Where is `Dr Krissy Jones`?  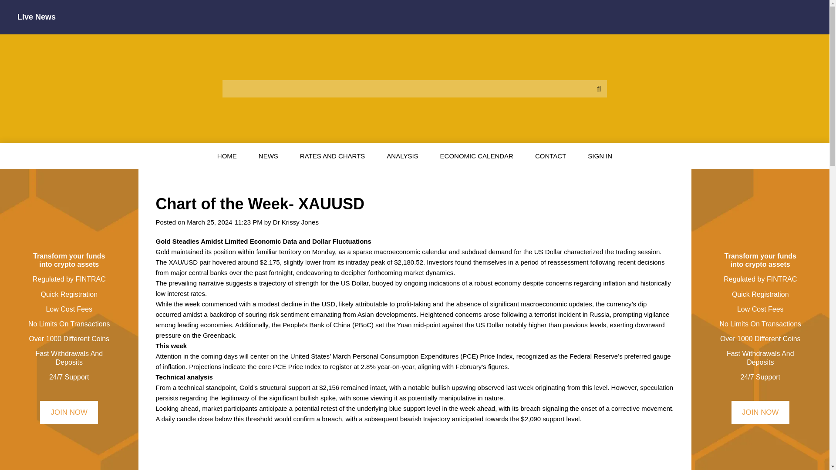 Dr Krissy Jones is located at coordinates (296, 222).